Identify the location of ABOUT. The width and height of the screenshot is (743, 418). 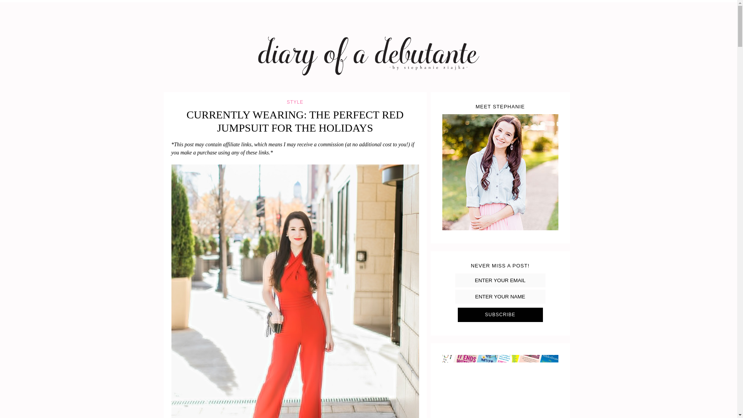
(233, 1).